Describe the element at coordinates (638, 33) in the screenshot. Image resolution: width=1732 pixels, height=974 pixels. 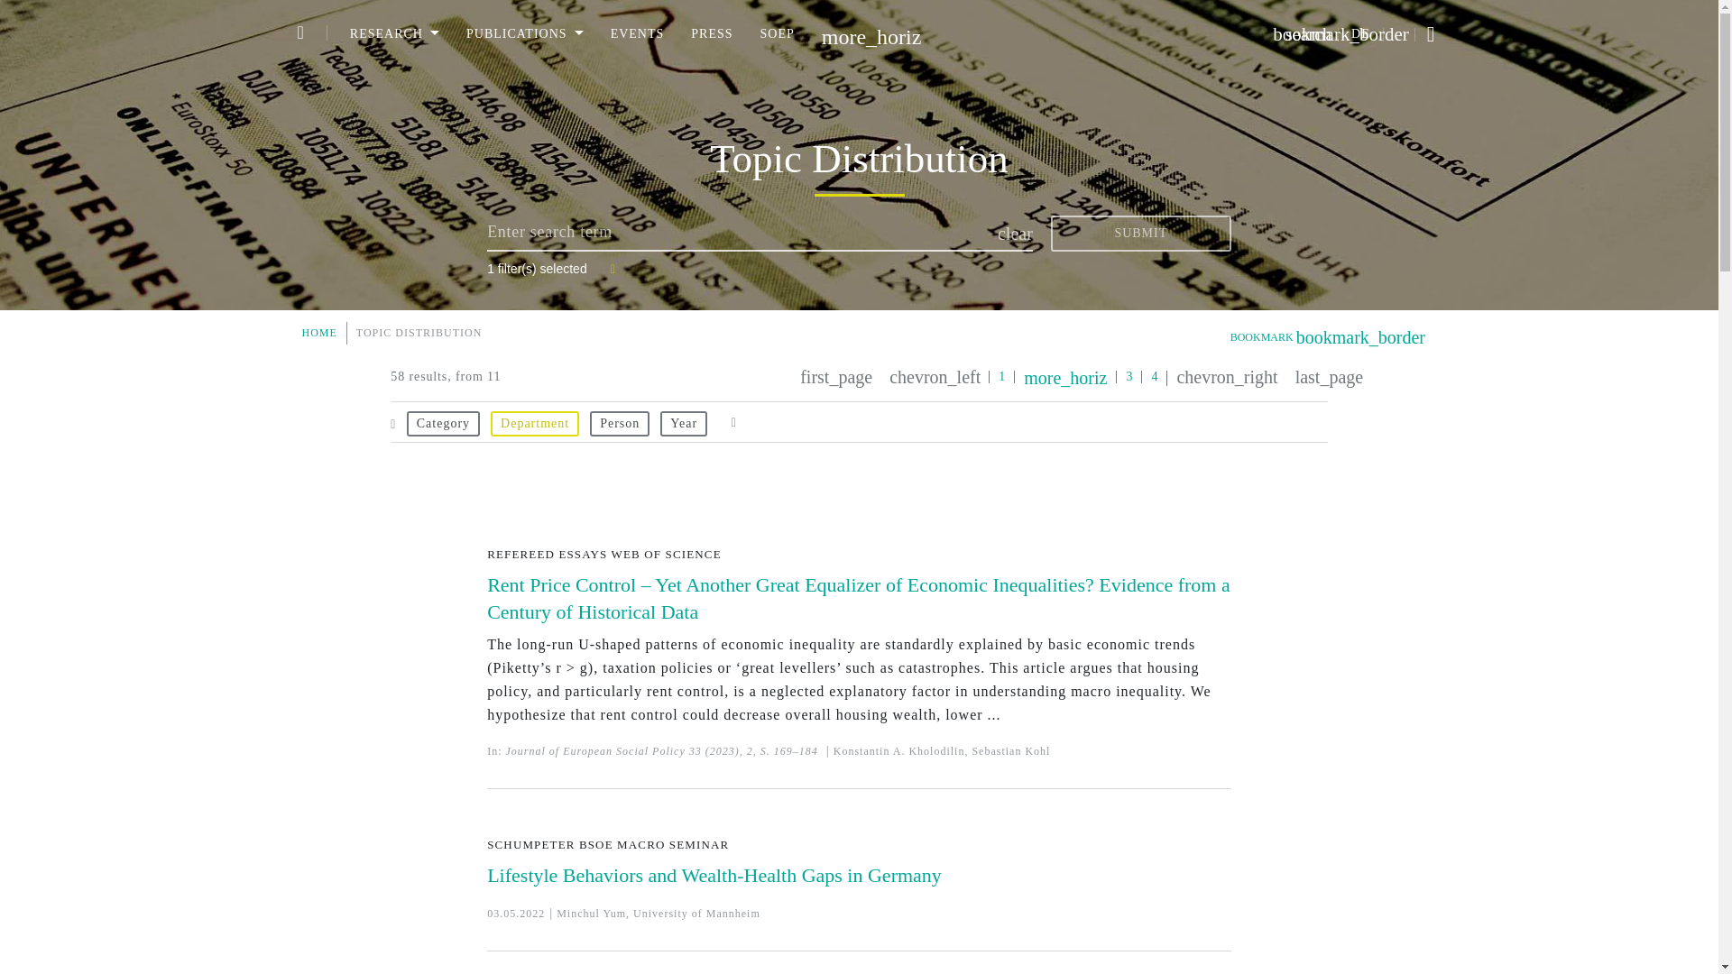
I see `EVENTS` at that location.